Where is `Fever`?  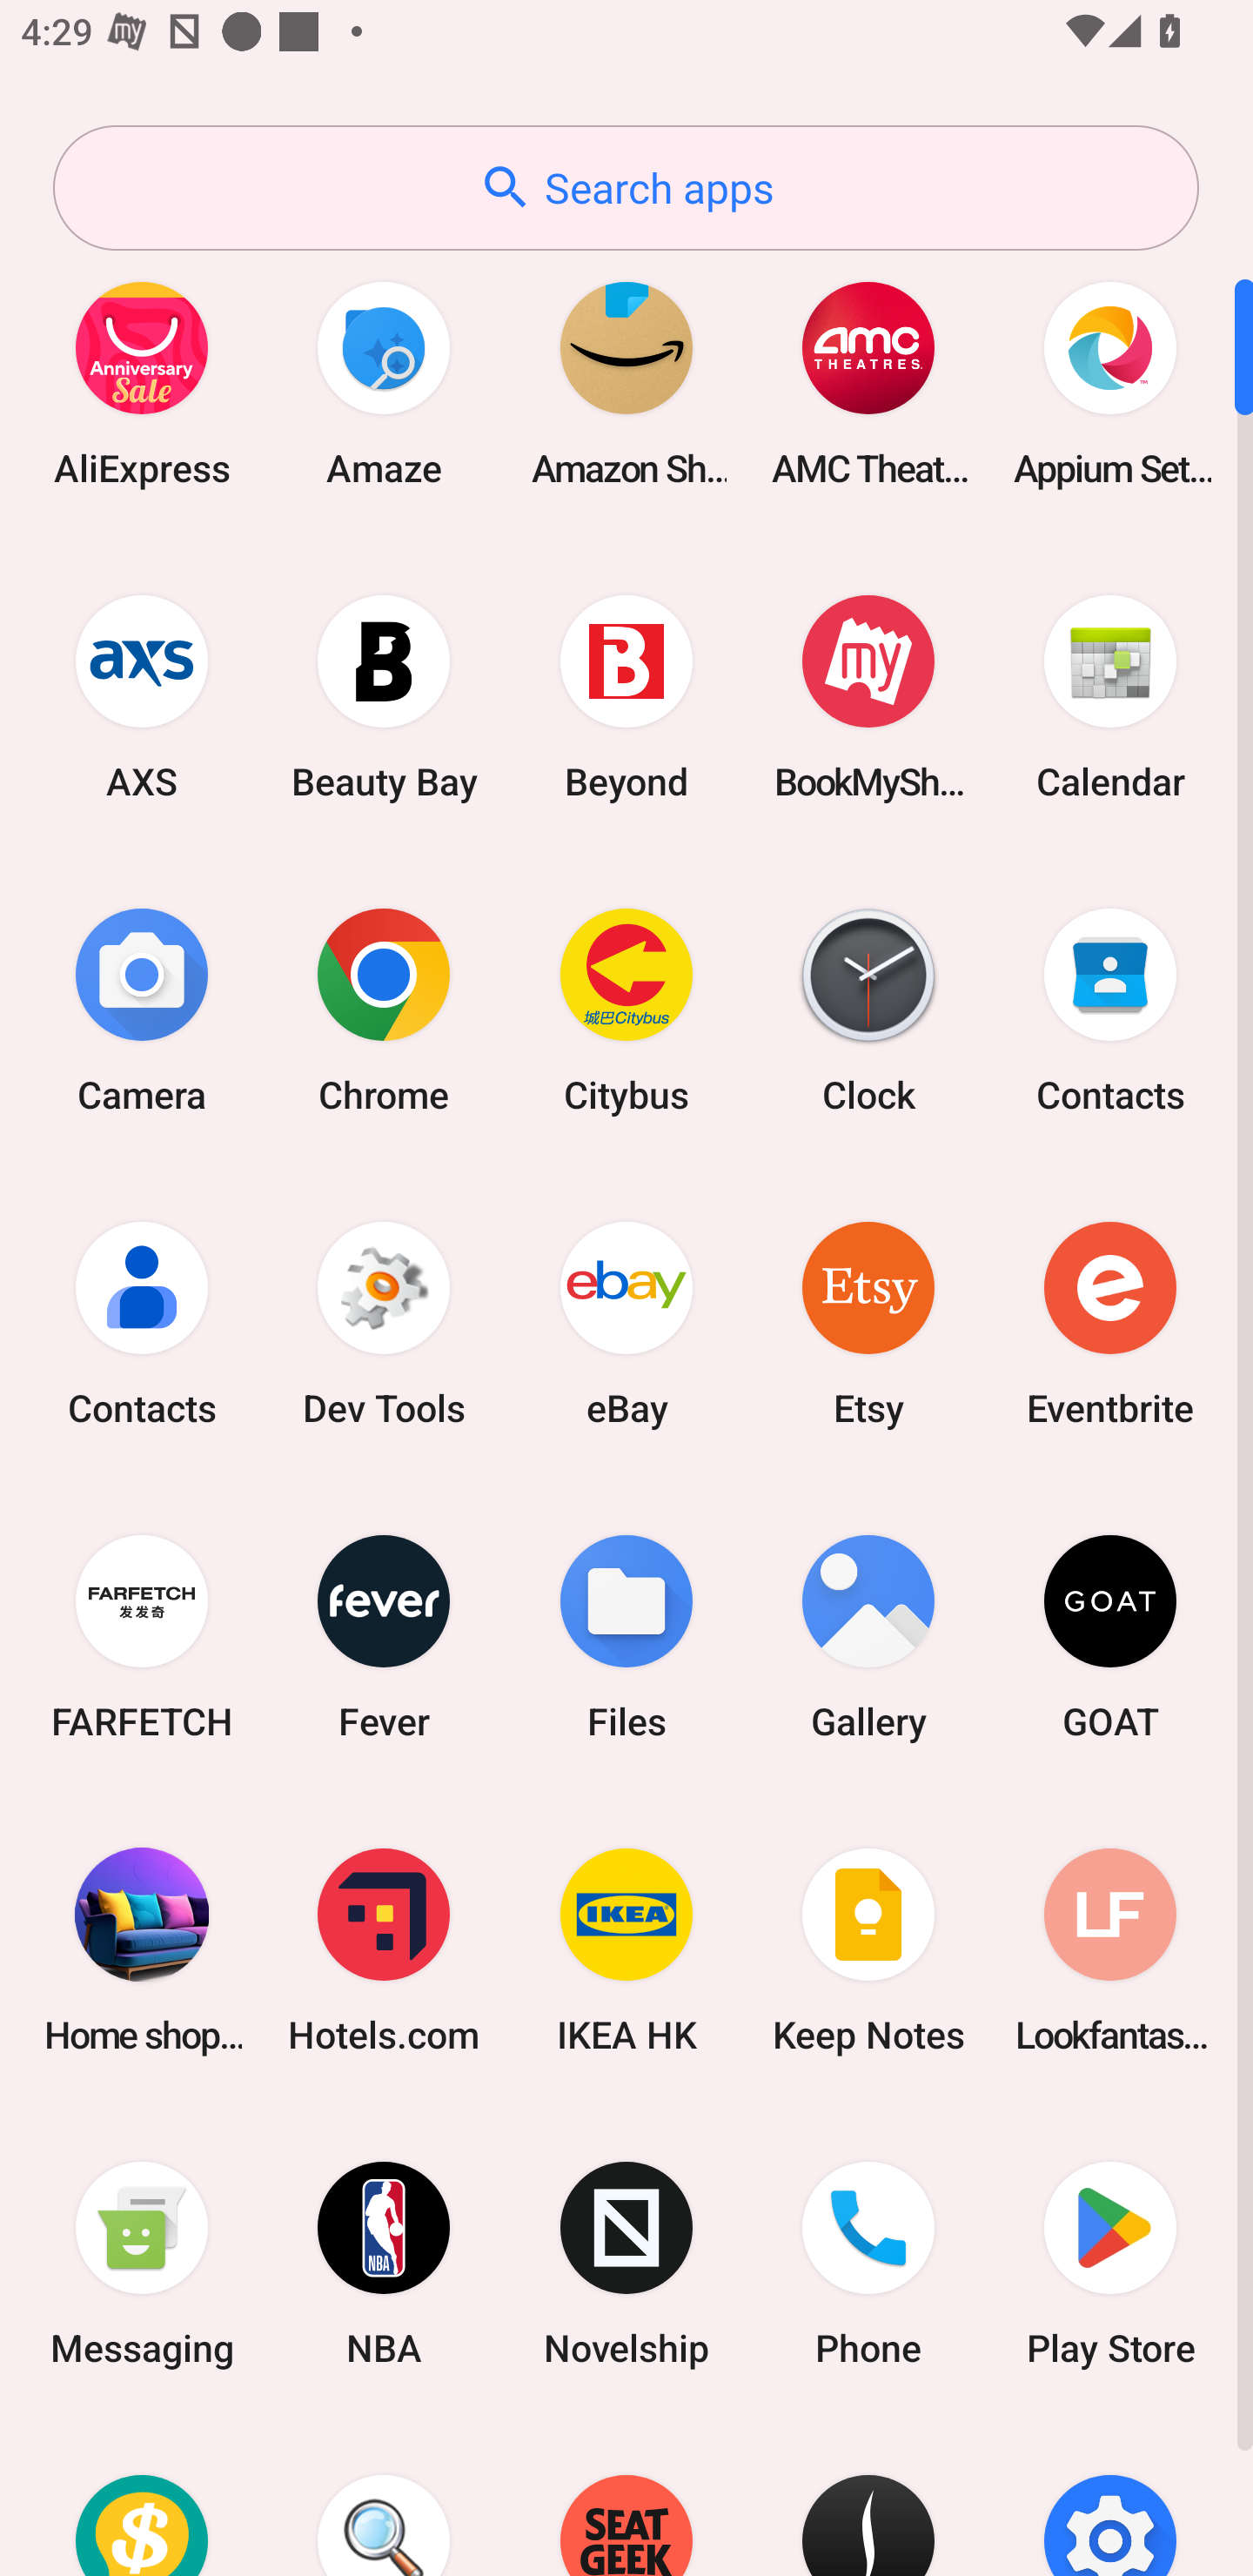
Fever is located at coordinates (384, 1636).